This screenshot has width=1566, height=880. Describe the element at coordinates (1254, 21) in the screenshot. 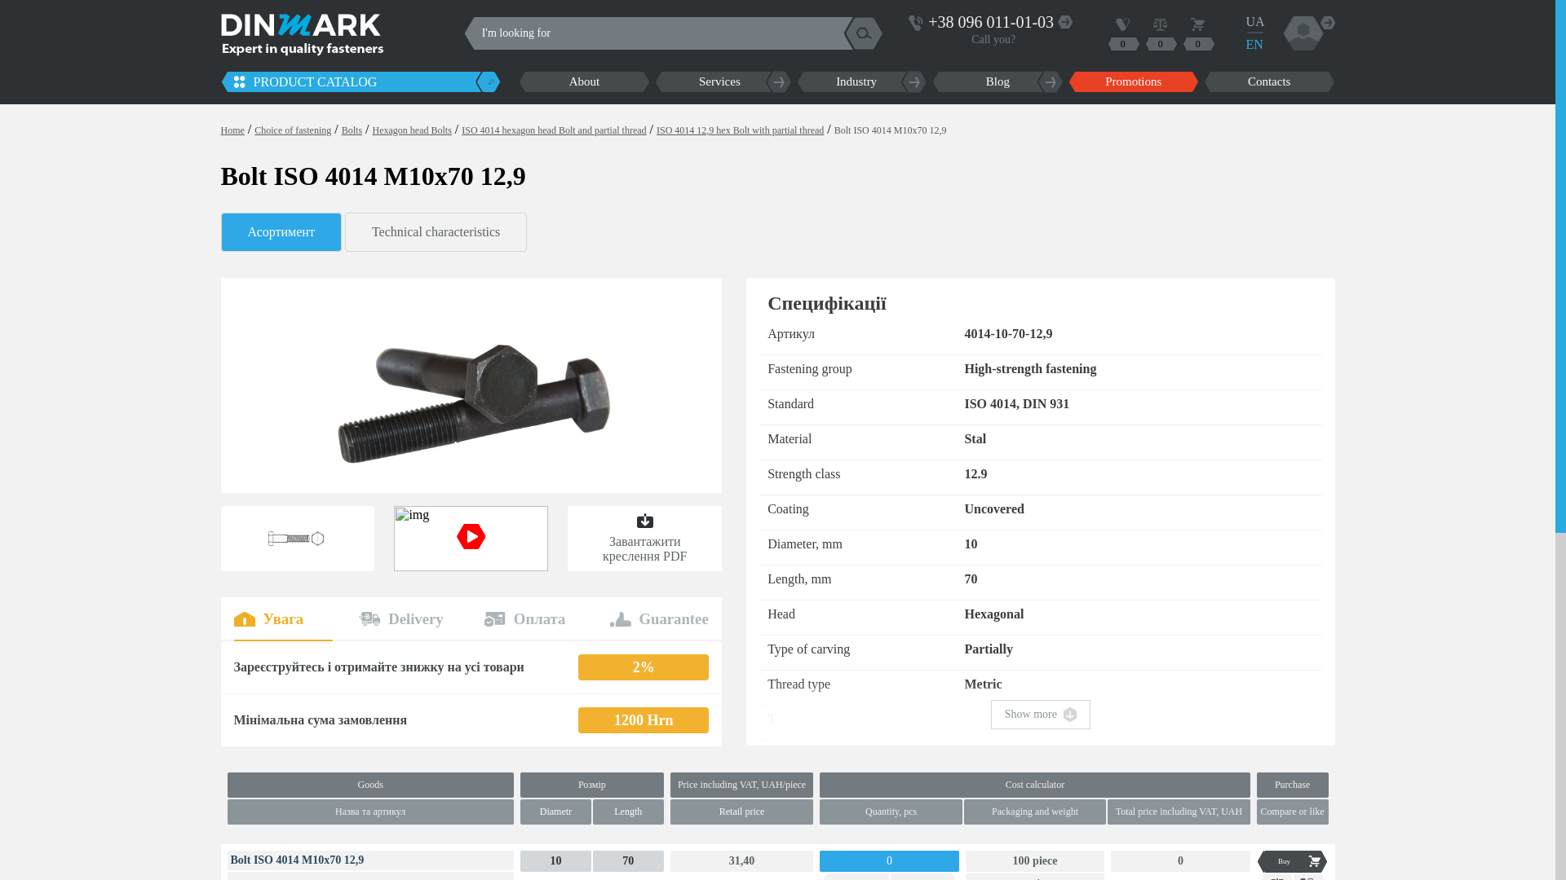

I see `UA` at that location.